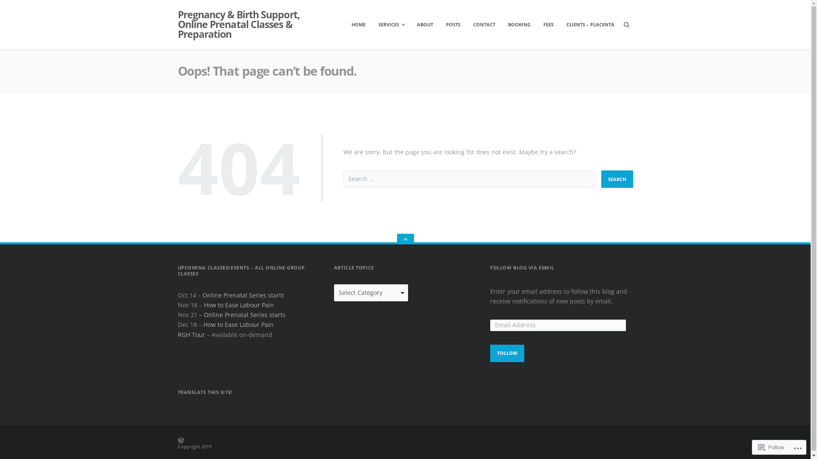 Image resolution: width=817 pixels, height=459 pixels. Describe the element at coordinates (453, 25) in the screenshot. I see `POSTS` at that location.